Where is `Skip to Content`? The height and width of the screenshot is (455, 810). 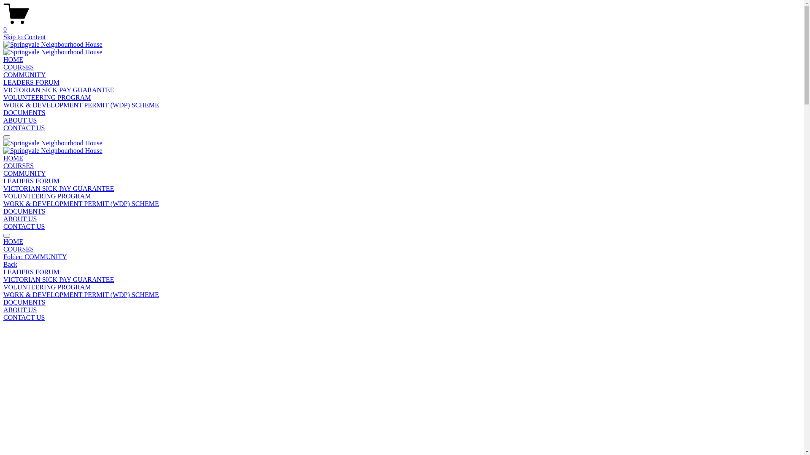
Skip to Content is located at coordinates (24, 37).